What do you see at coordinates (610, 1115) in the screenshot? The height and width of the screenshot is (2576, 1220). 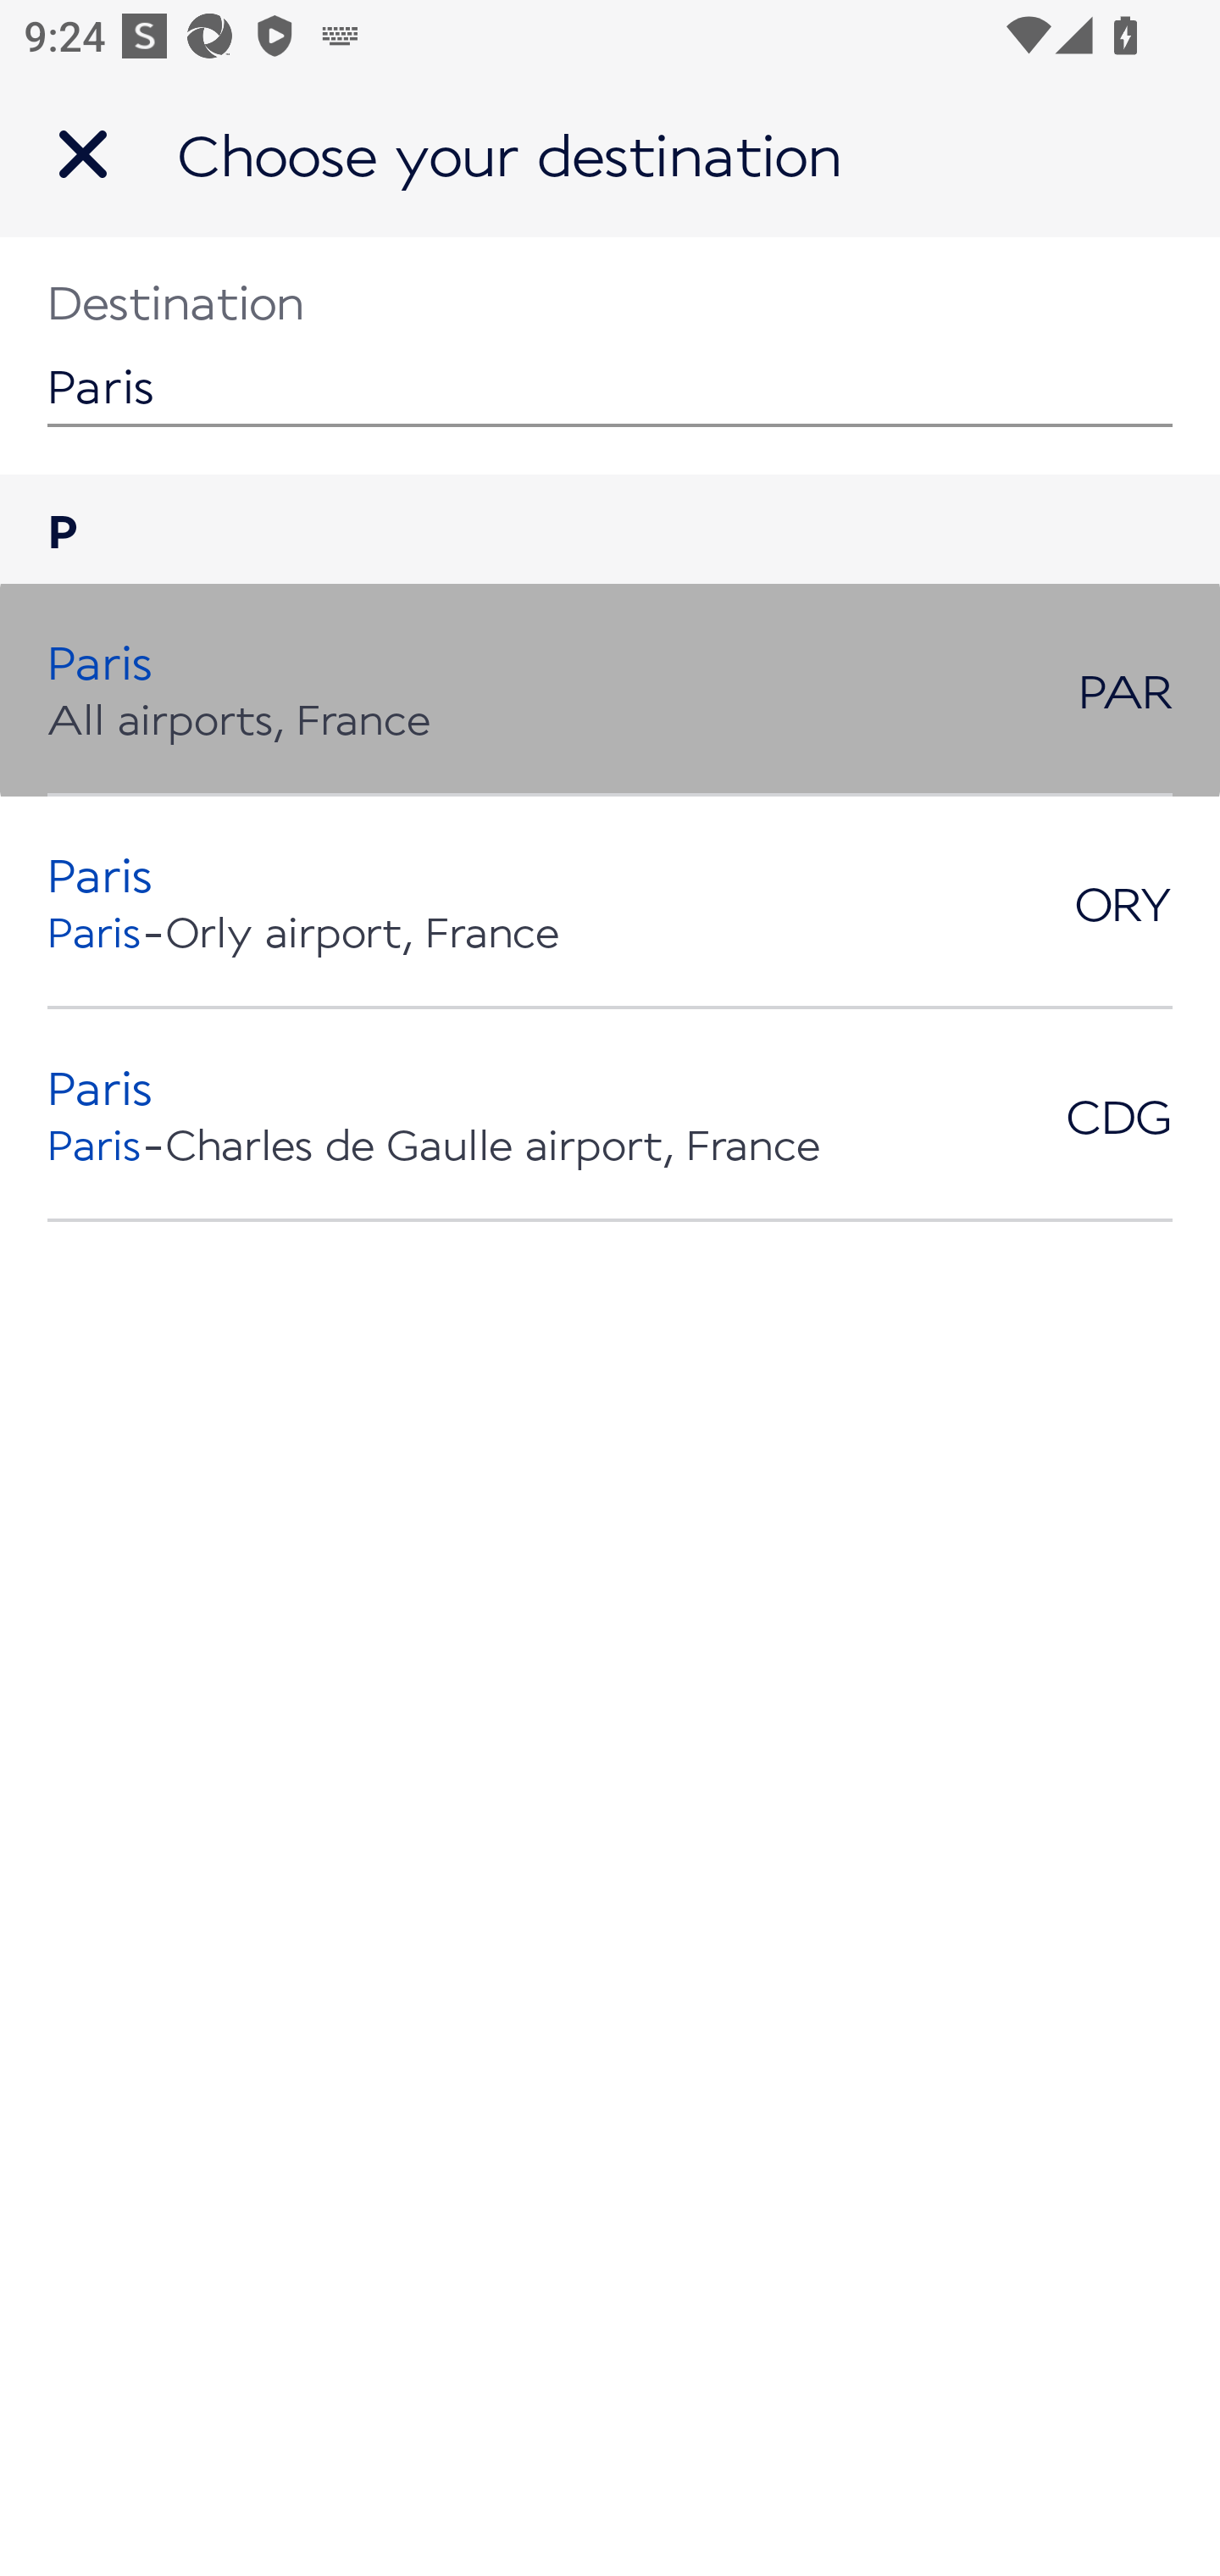 I see `Paris Paris-Charles de Gaulle airport, France CDG` at bounding box center [610, 1115].